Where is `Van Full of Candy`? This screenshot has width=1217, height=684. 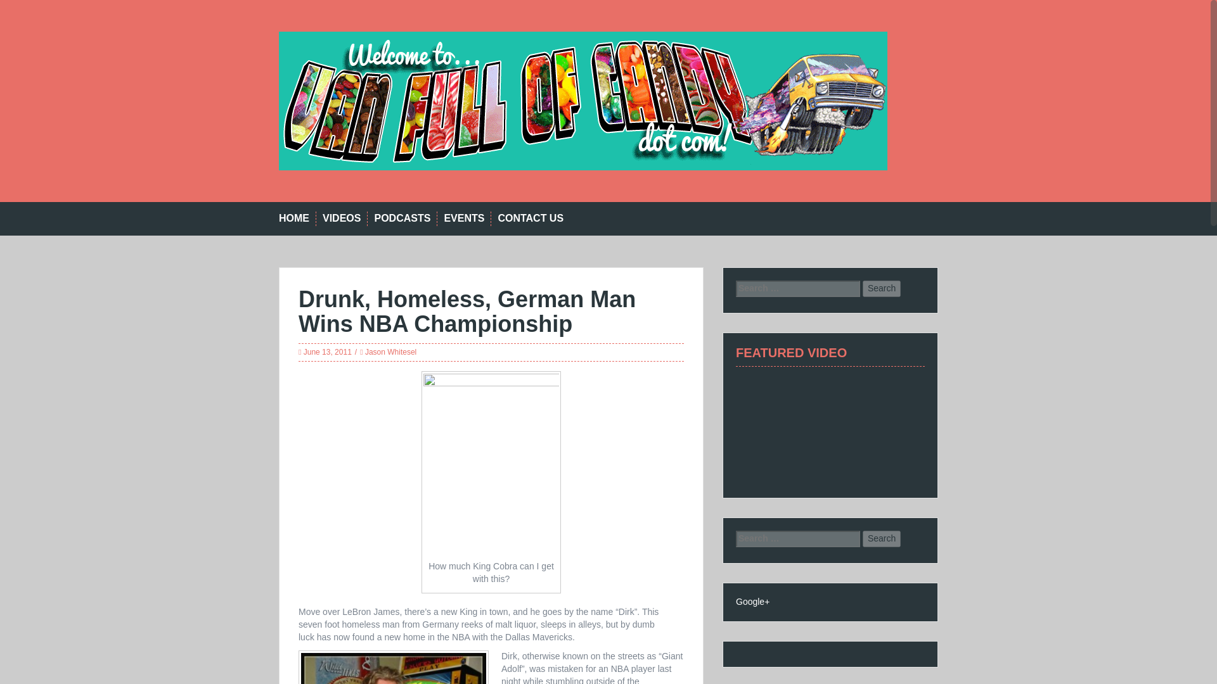 Van Full of Candy is located at coordinates (583, 100).